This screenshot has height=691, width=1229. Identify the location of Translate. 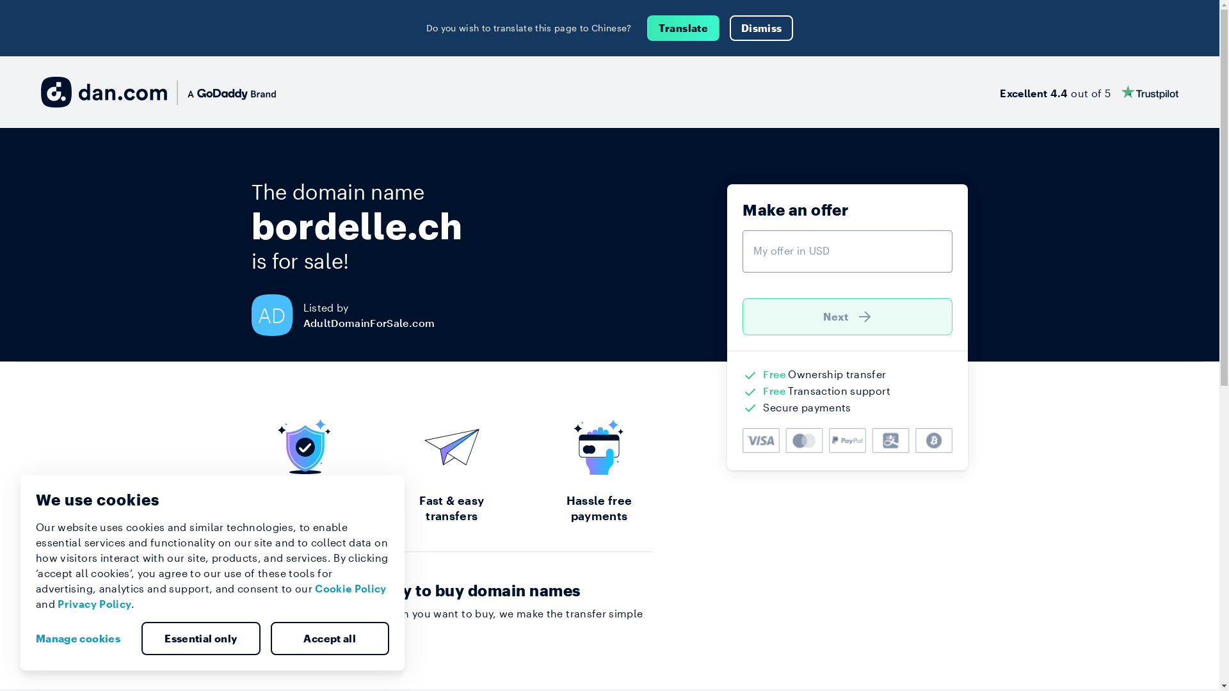
(684, 28).